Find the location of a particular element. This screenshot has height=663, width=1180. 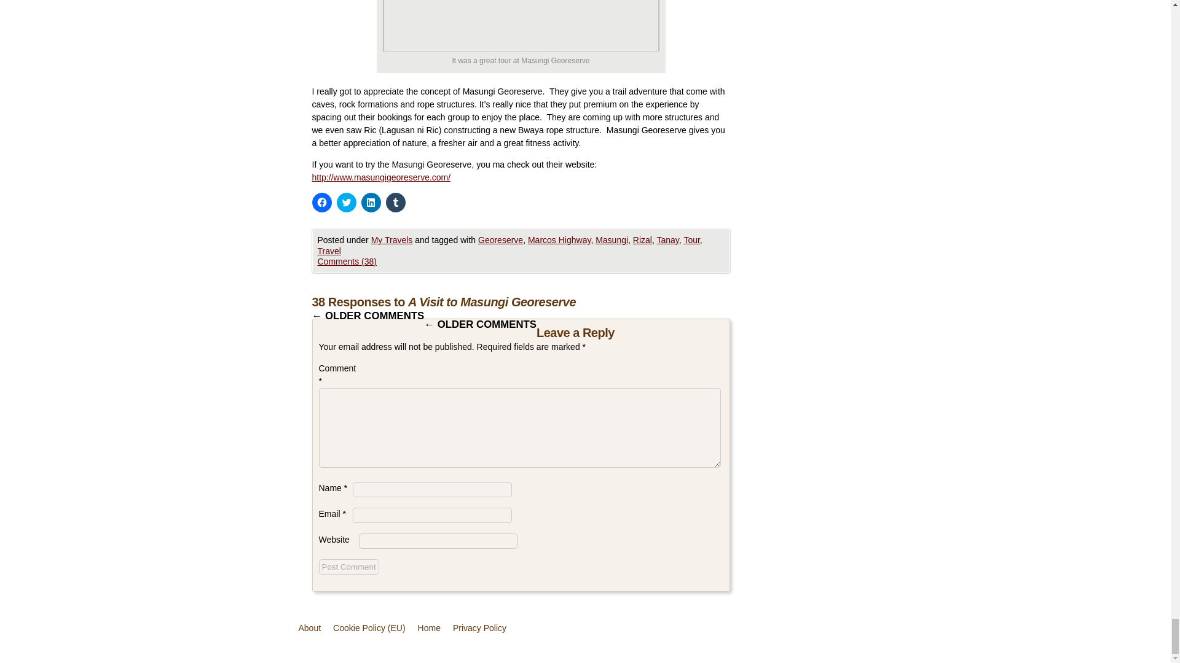

Masungi is located at coordinates (612, 239).